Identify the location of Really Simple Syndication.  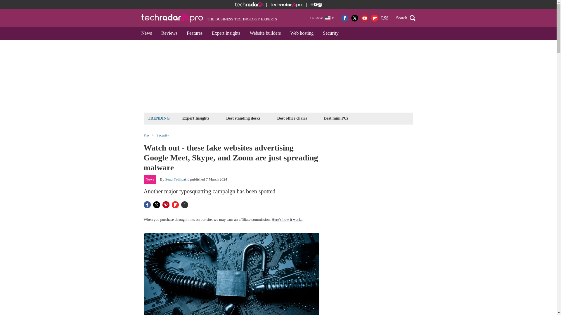
(385, 18).